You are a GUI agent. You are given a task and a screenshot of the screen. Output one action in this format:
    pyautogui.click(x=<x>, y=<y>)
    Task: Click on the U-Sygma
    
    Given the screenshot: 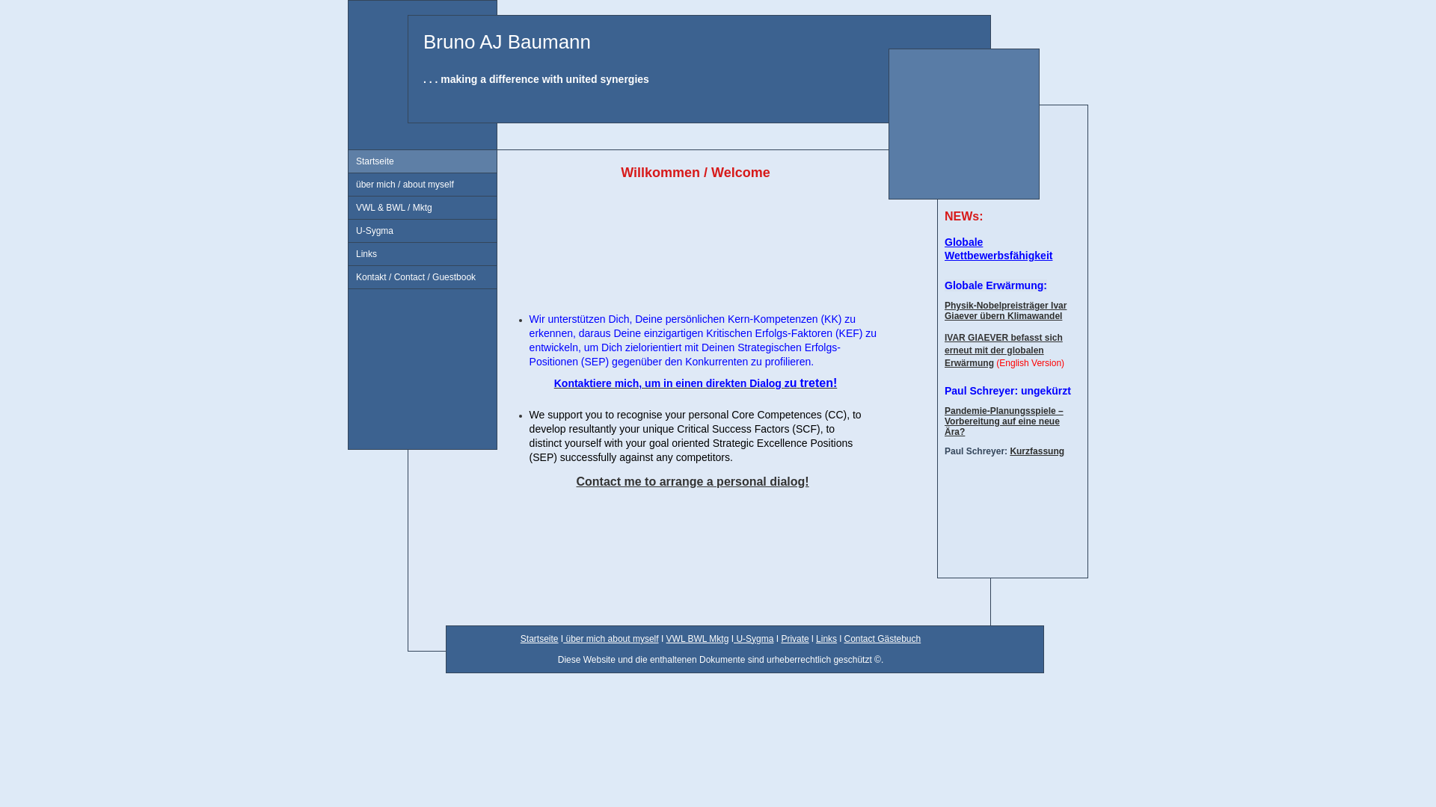 What is the action you would take?
    pyautogui.click(x=754, y=639)
    